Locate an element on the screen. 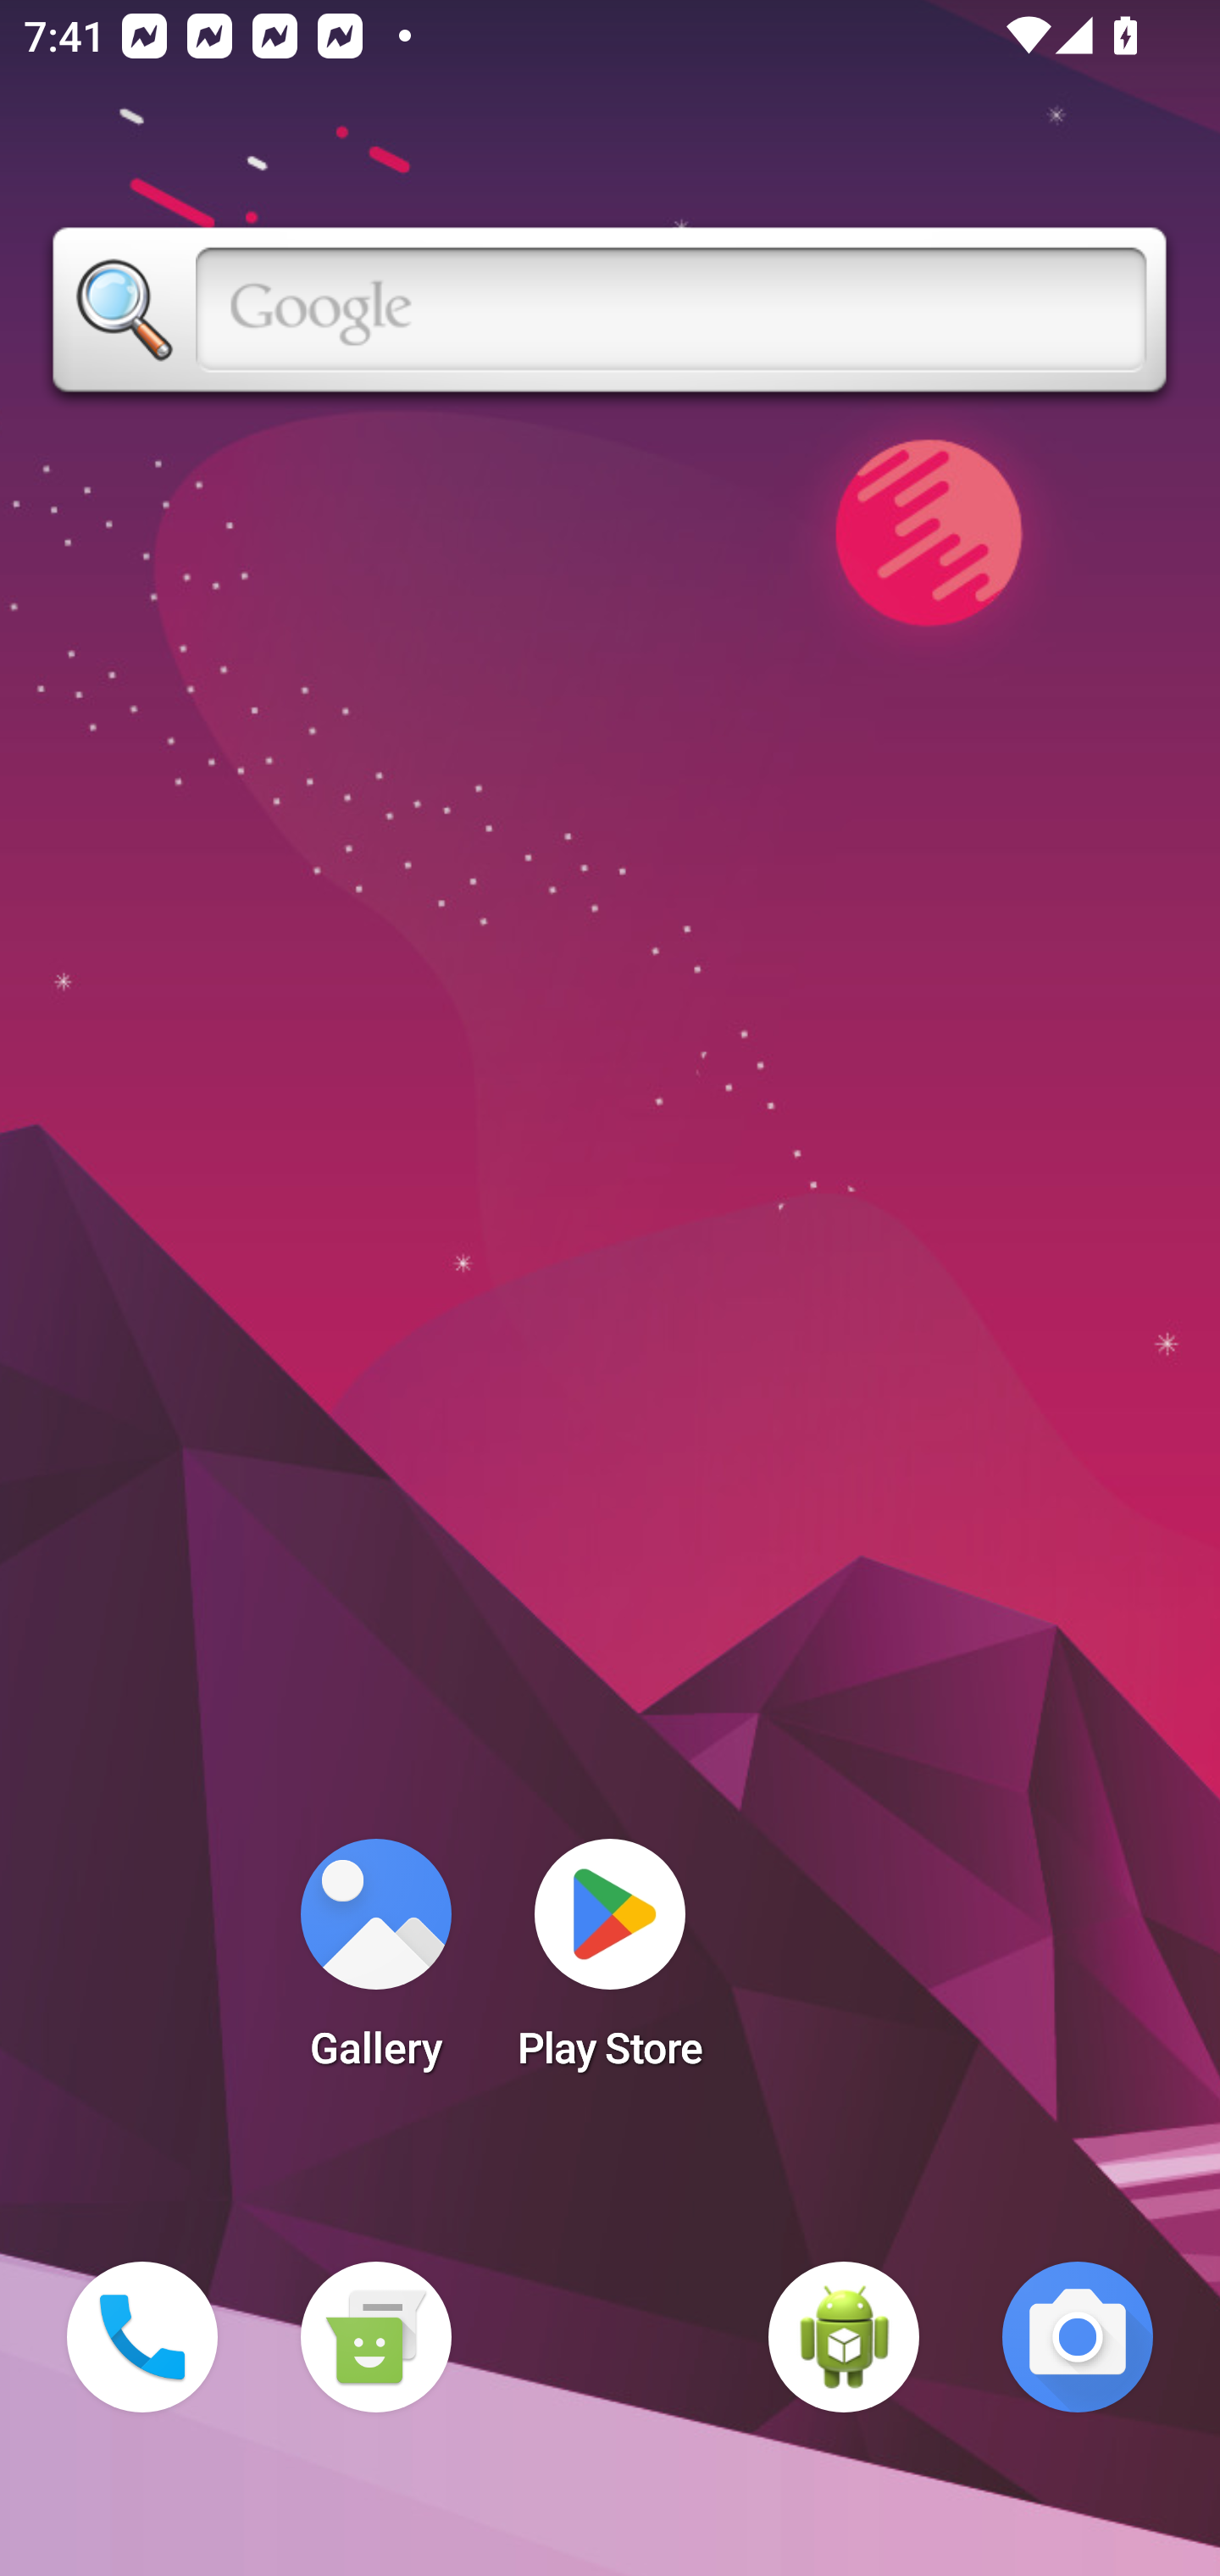  Camera is located at coordinates (1078, 2337).